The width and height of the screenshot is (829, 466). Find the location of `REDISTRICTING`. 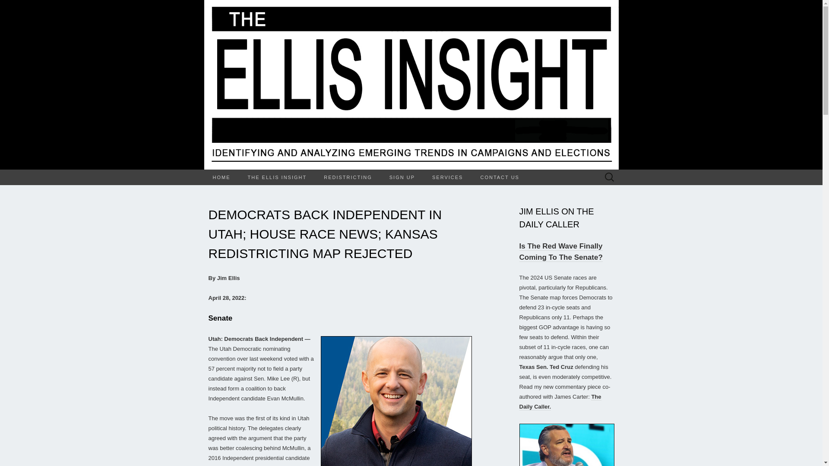

REDISTRICTING is located at coordinates (348, 177).